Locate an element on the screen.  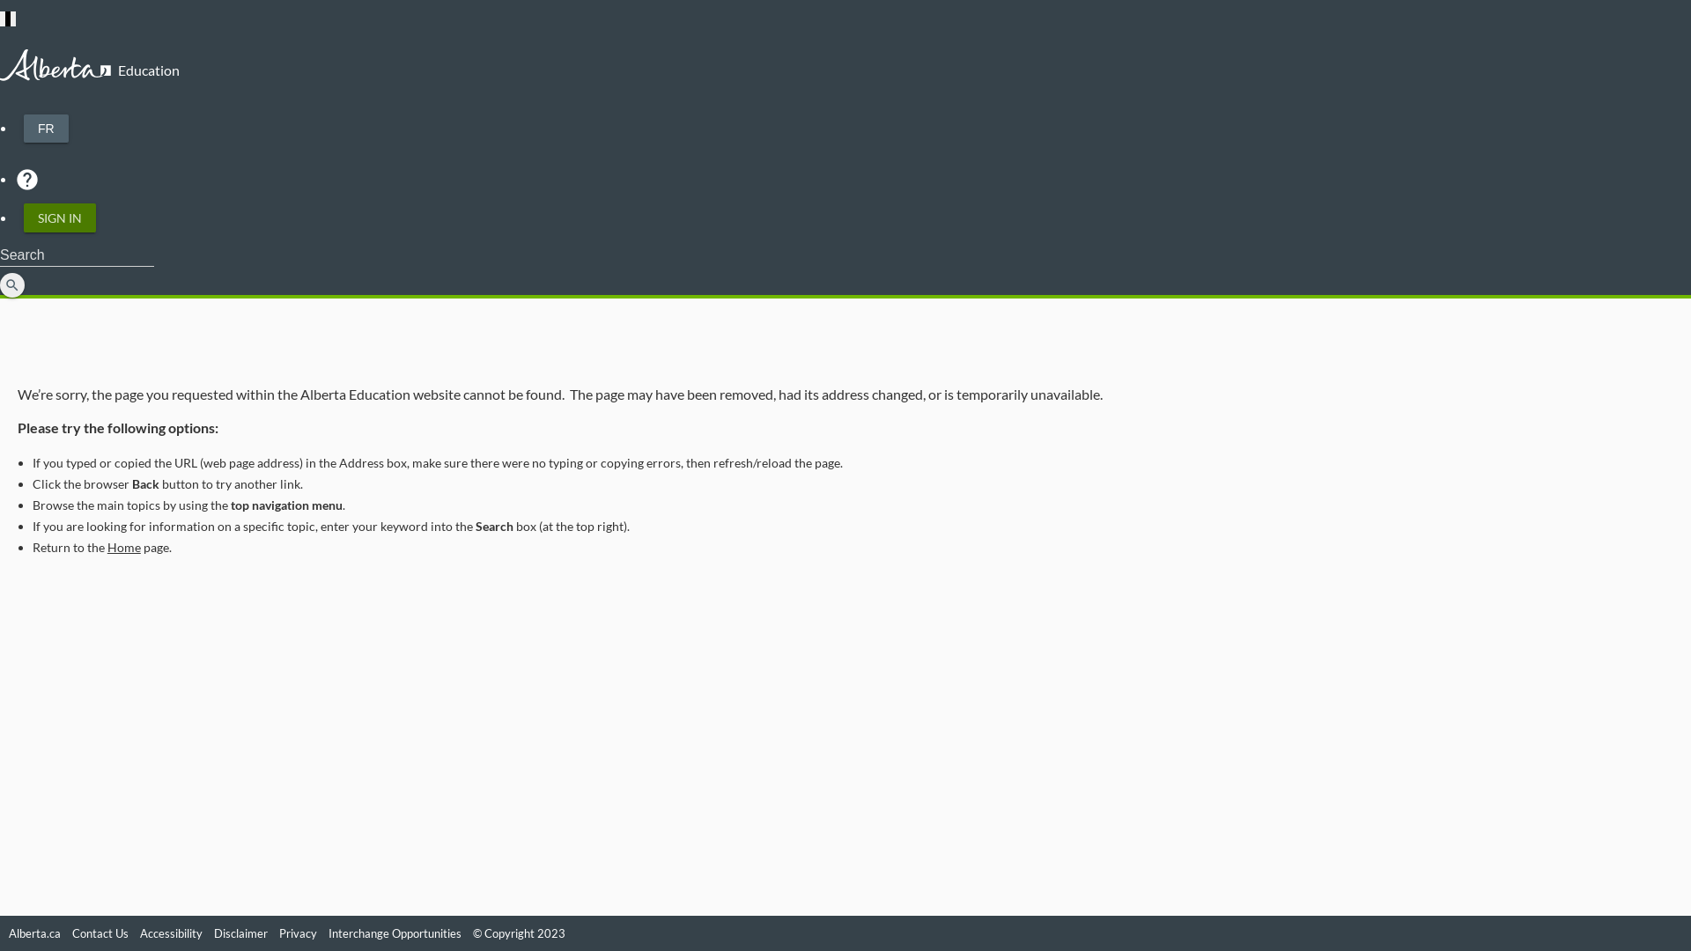
Privacy is located at coordinates (298, 933).